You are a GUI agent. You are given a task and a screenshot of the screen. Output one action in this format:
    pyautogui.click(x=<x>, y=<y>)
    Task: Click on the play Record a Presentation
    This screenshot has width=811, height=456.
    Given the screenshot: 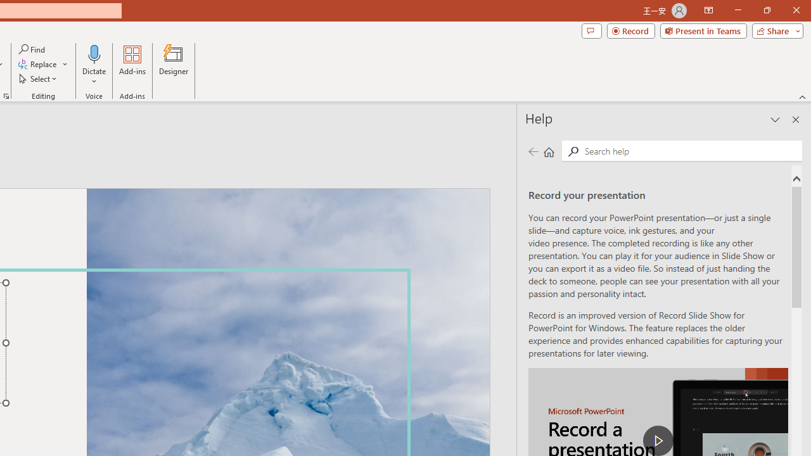 What is the action you would take?
    pyautogui.click(x=658, y=441)
    